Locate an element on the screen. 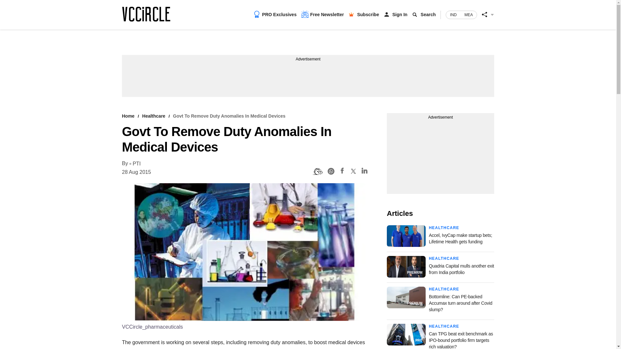 Image resolution: width=621 pixels, height=349 pixels. IND is located at coordinates (453, 15).